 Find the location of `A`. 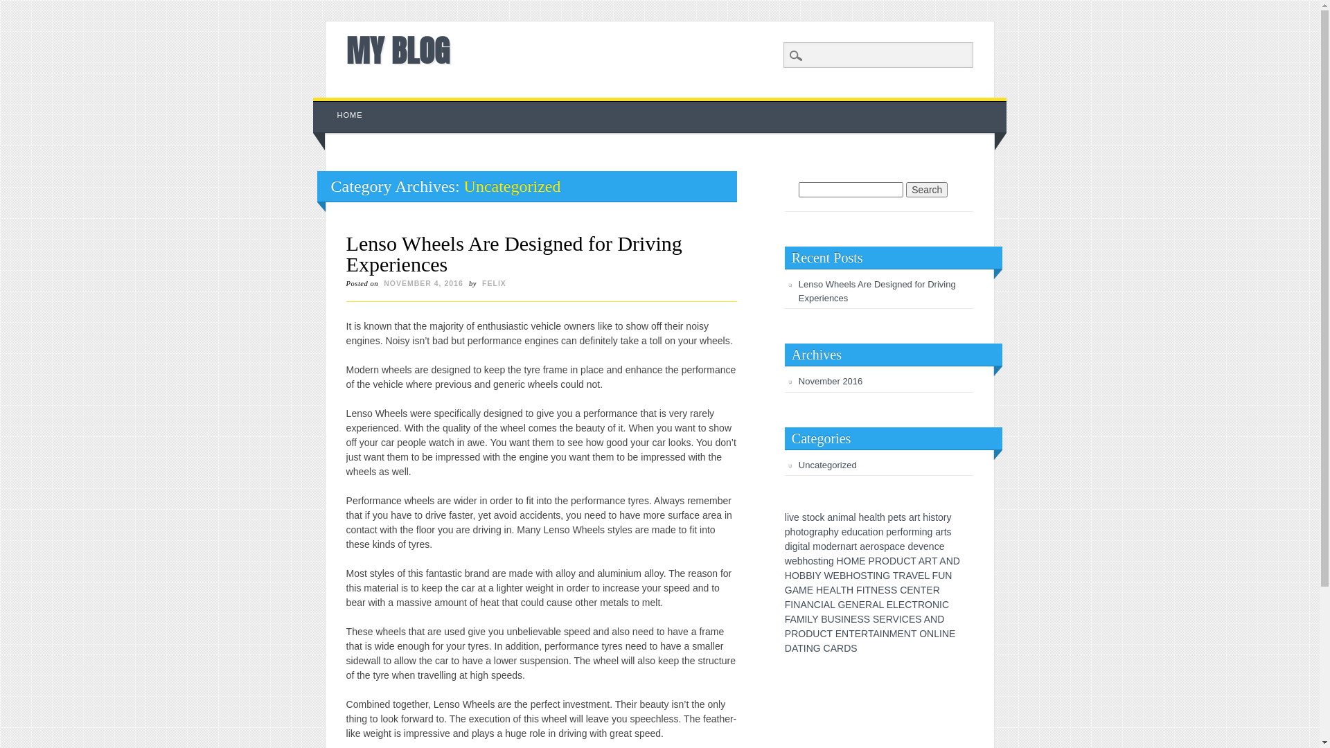

A is located at coordinates (827, 605).